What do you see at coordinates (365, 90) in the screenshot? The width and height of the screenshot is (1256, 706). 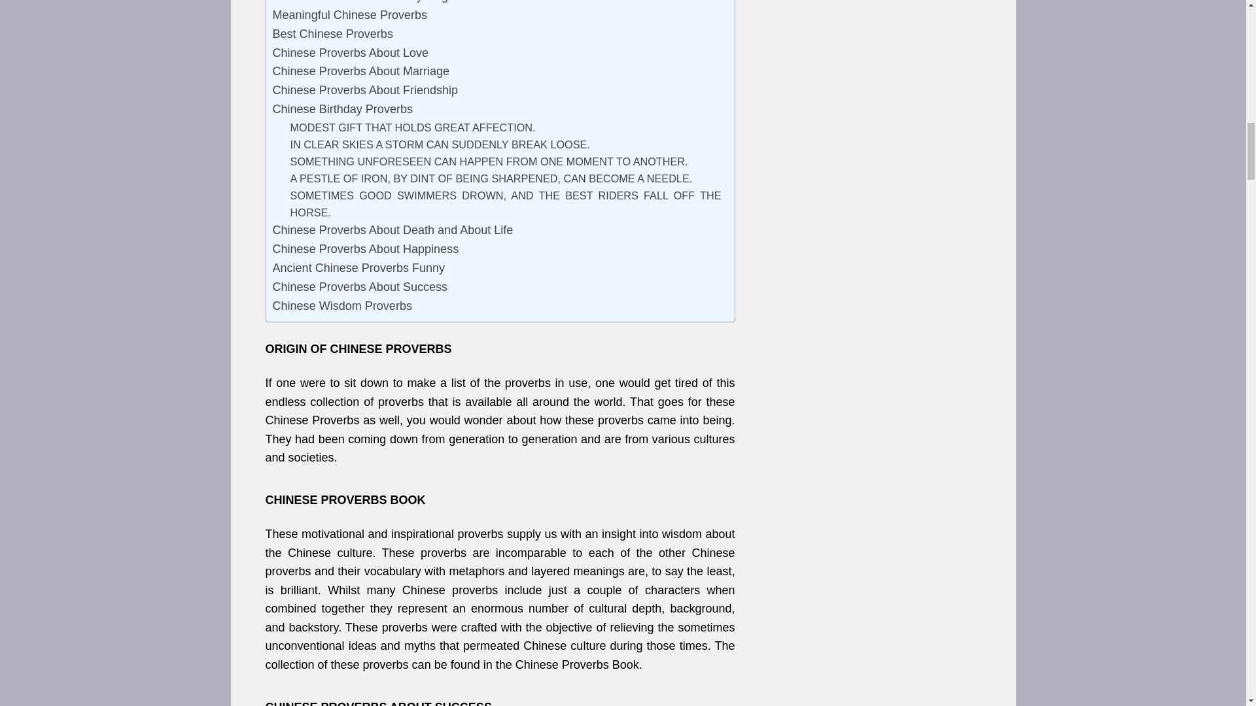 I see `Chinese Proverbs About Friendship` at bounding box center [365, 90].